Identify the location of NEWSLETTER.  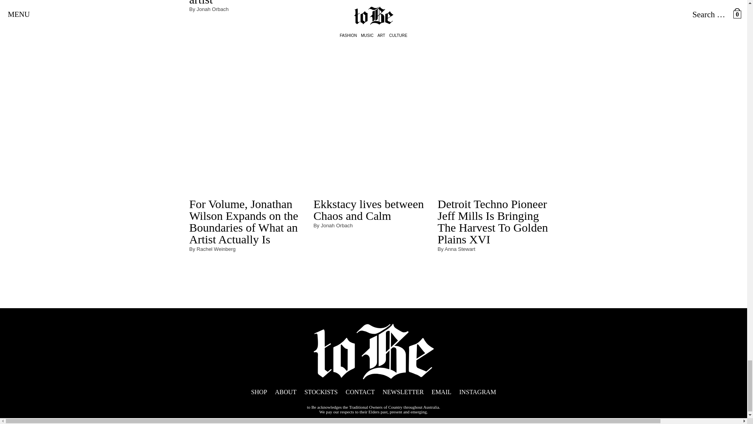
(403, 392).